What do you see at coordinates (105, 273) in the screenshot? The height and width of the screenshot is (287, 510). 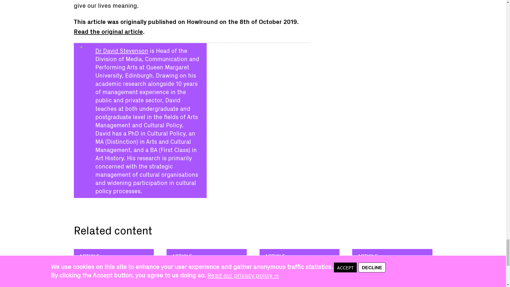 I see `Escaping the Imaginary of Engaged Arts` at bounding box center [105, 273].